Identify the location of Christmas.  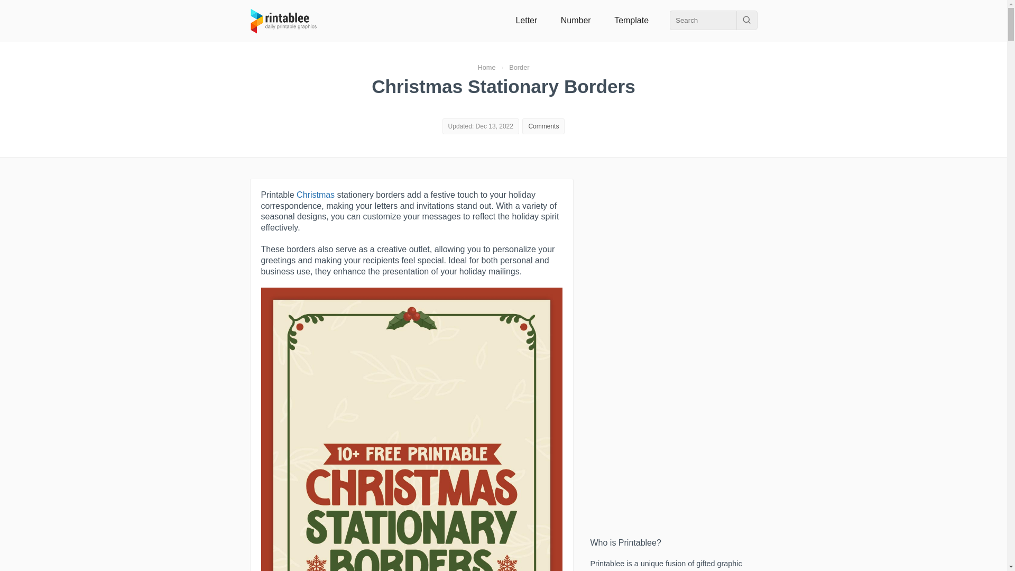
(315, 195).